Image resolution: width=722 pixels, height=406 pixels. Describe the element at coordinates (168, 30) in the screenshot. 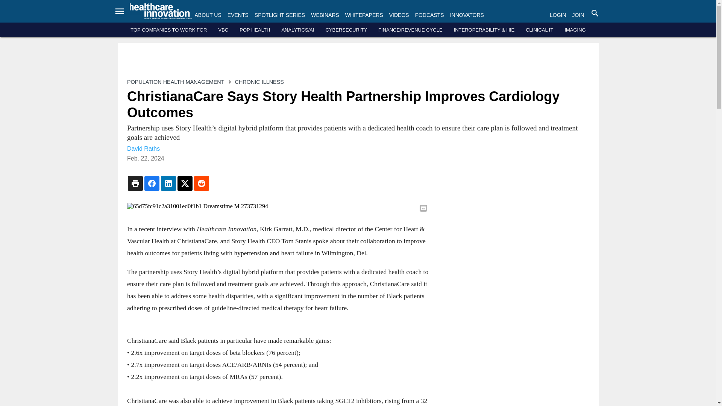

I see `TOP COMPANIES TO WORK FOR` at that location.